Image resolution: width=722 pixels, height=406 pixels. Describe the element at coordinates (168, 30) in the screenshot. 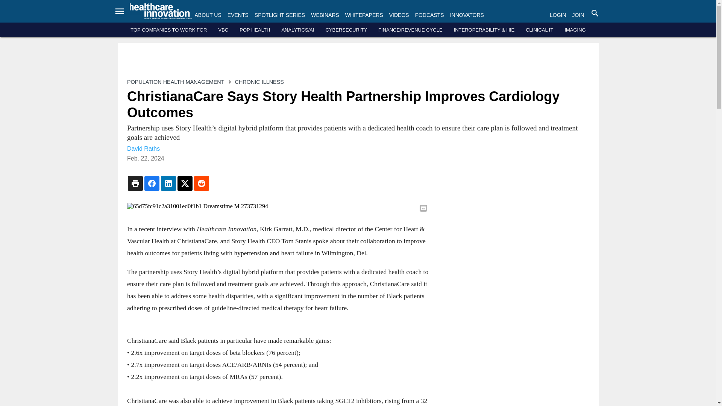

I see `TOP COMPANIES TO WORK FOR` at that location.